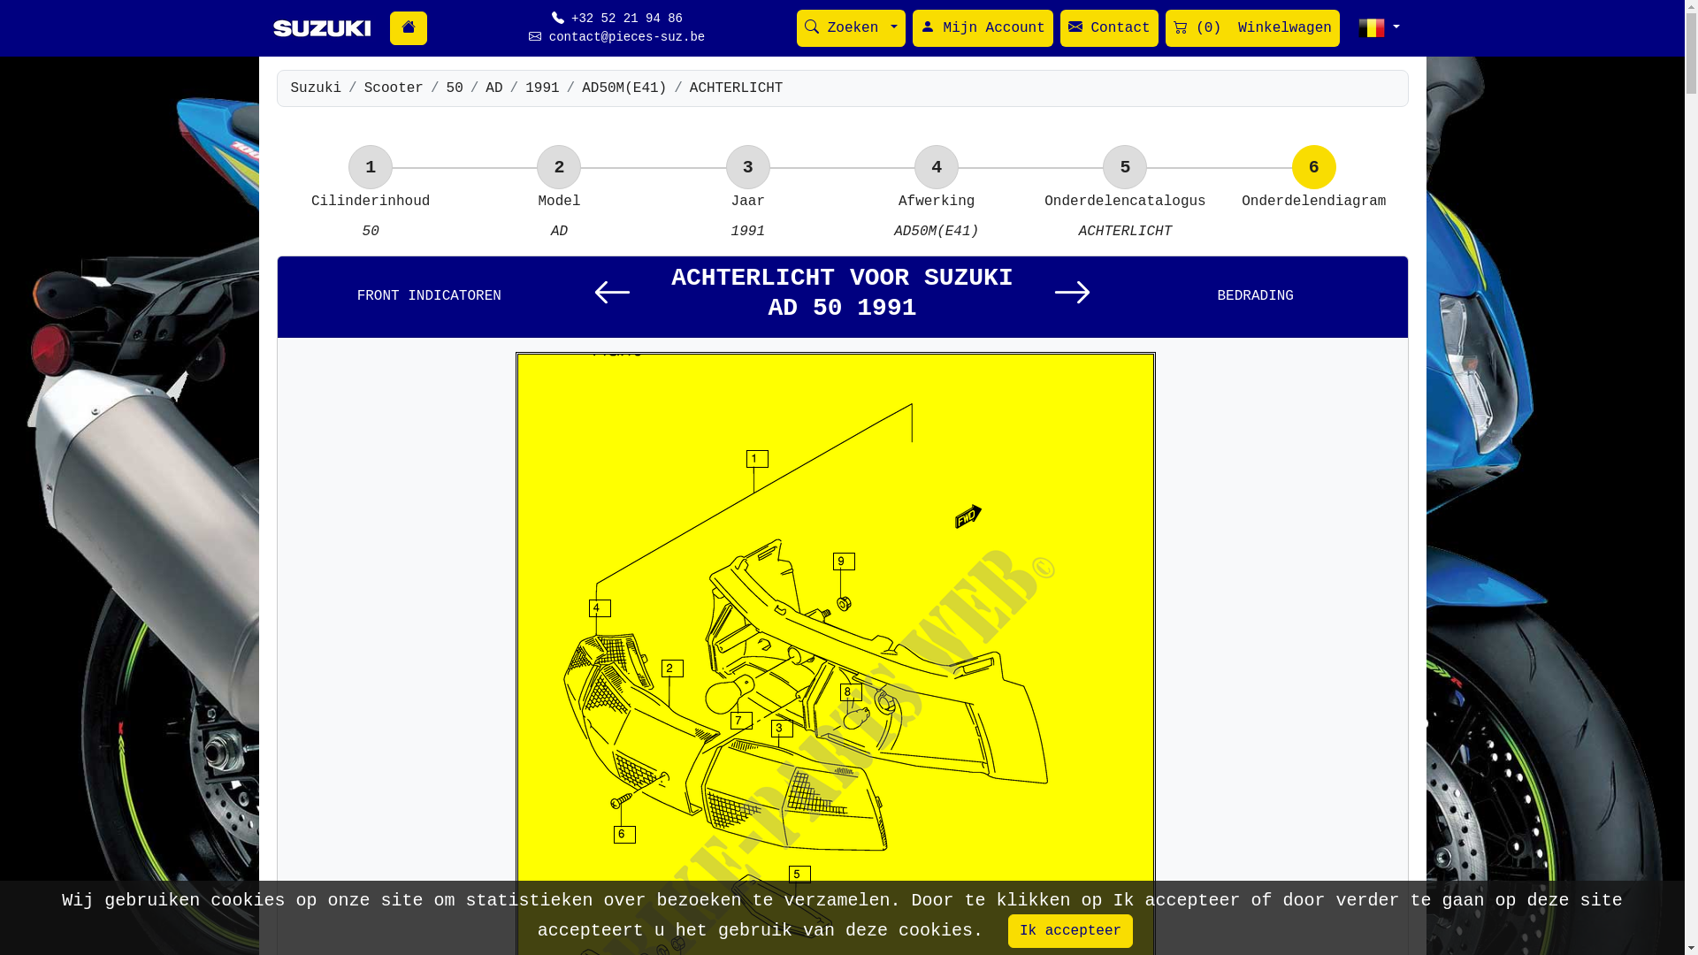 The image size is (1698, 955). I want to click on 50, so click(455, 88).